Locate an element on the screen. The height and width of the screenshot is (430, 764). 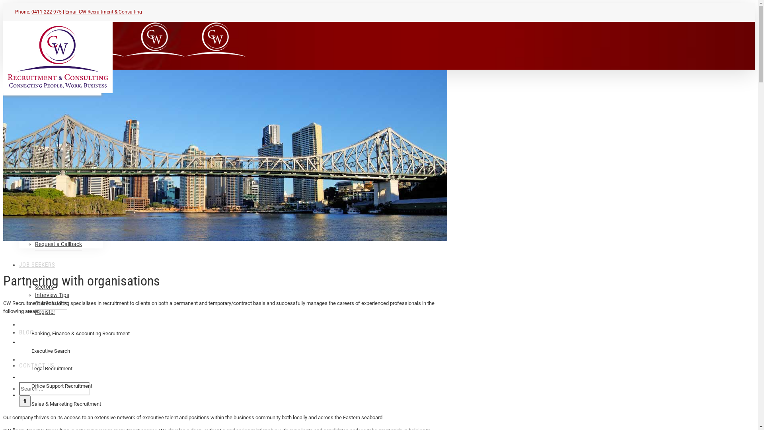
Testimonials is located at coordinates (51, 177).